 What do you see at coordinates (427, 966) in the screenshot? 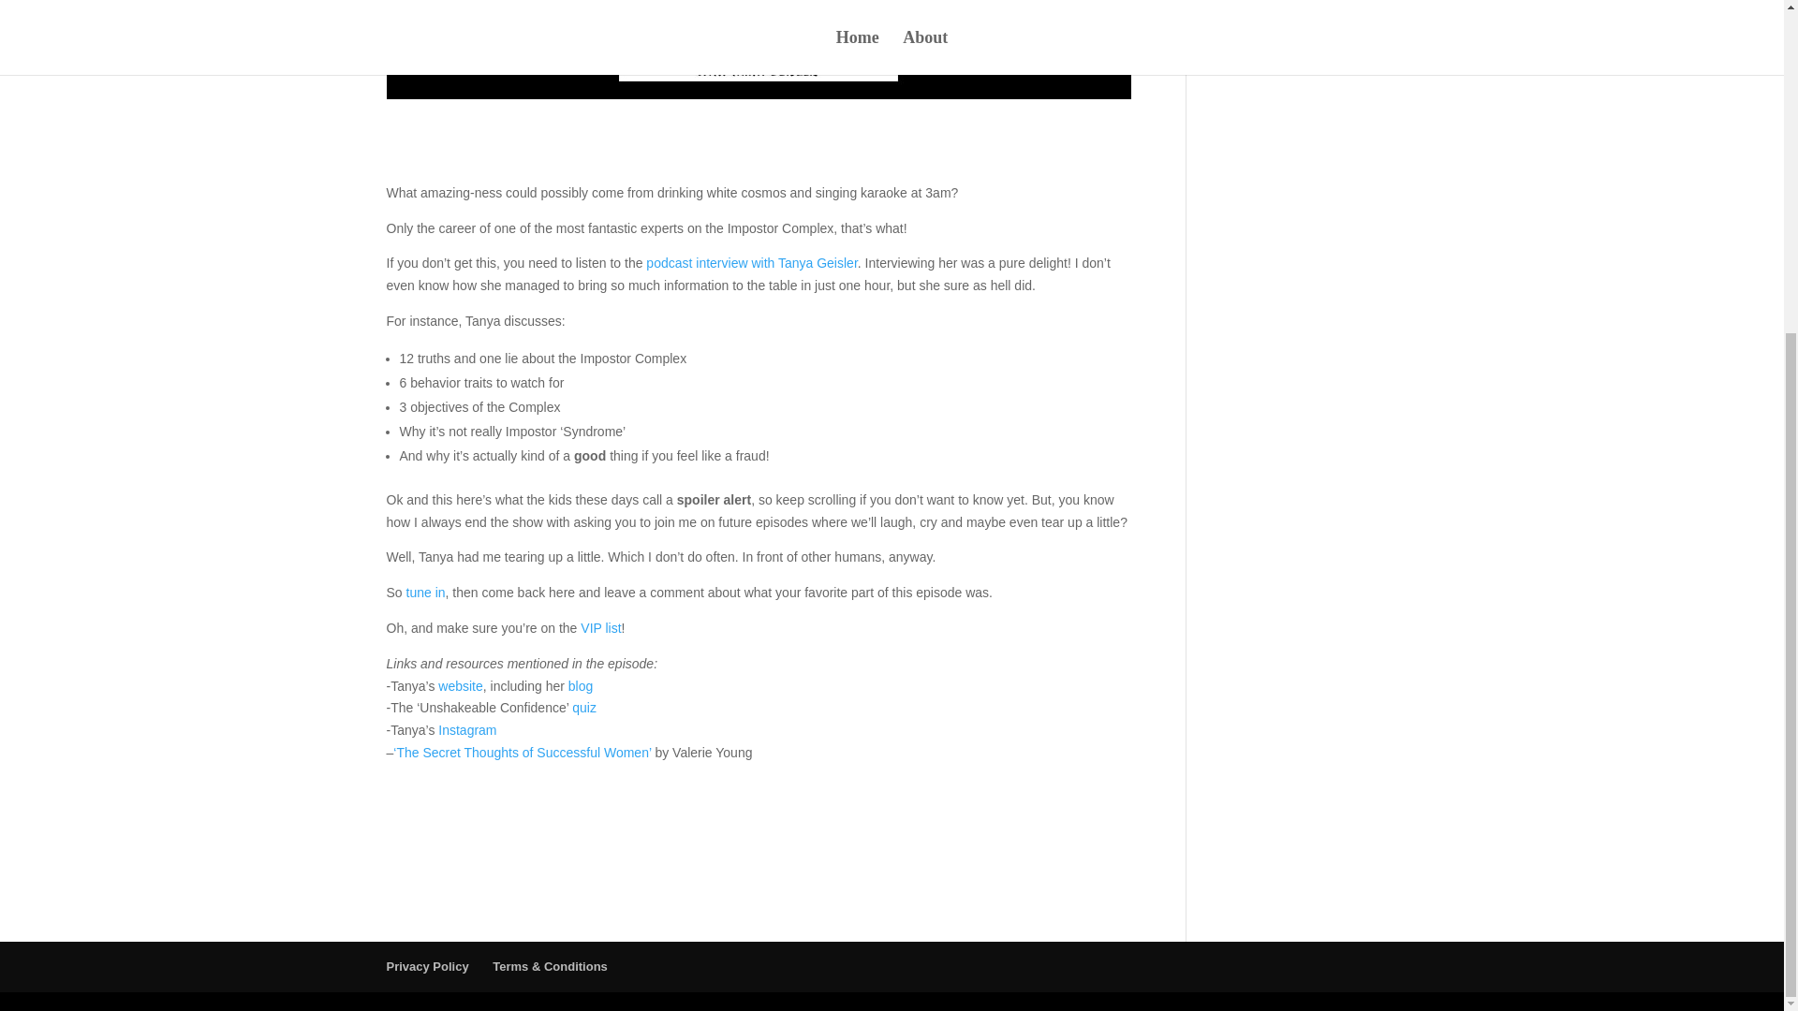
I see `Privacy Policy` at bounding box center [427, 966].